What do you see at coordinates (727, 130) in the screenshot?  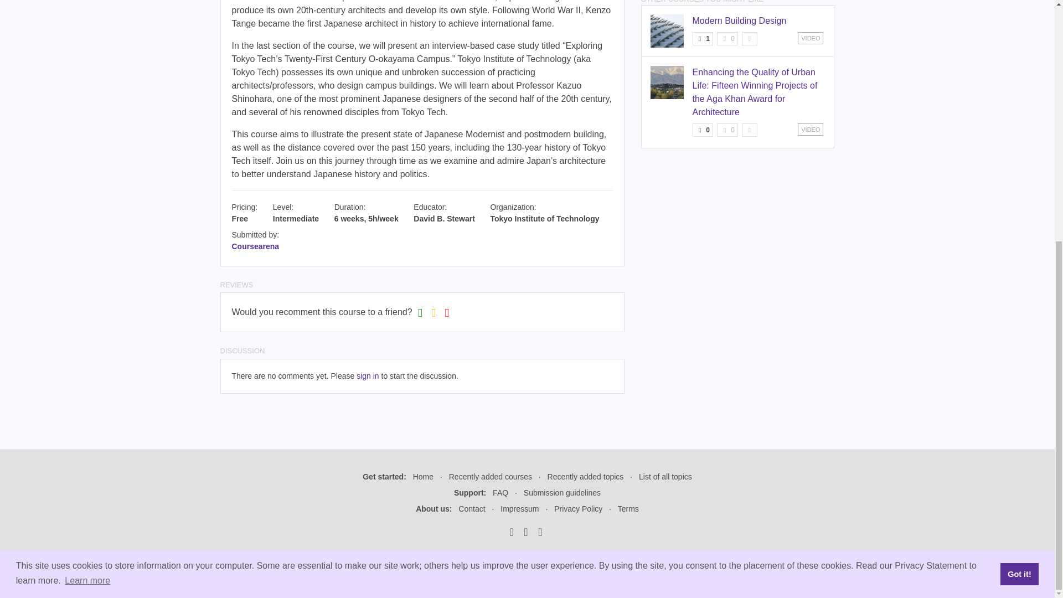 I see `0 comments` at bounding box center [727, 130].